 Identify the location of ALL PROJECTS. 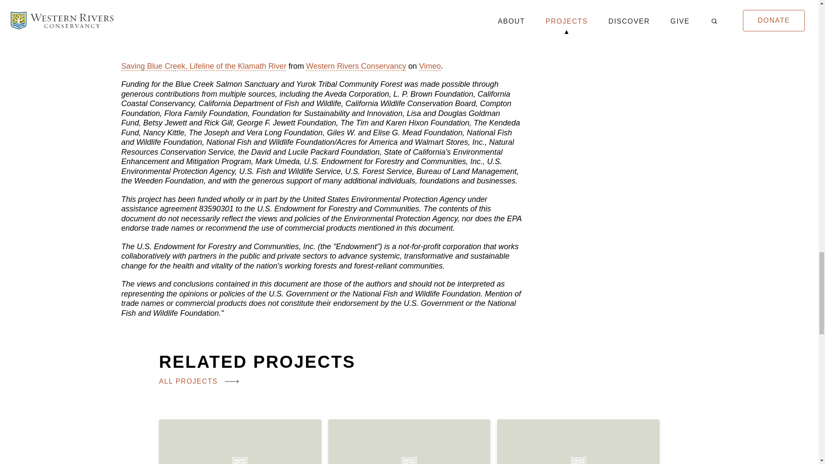
(200, 388).